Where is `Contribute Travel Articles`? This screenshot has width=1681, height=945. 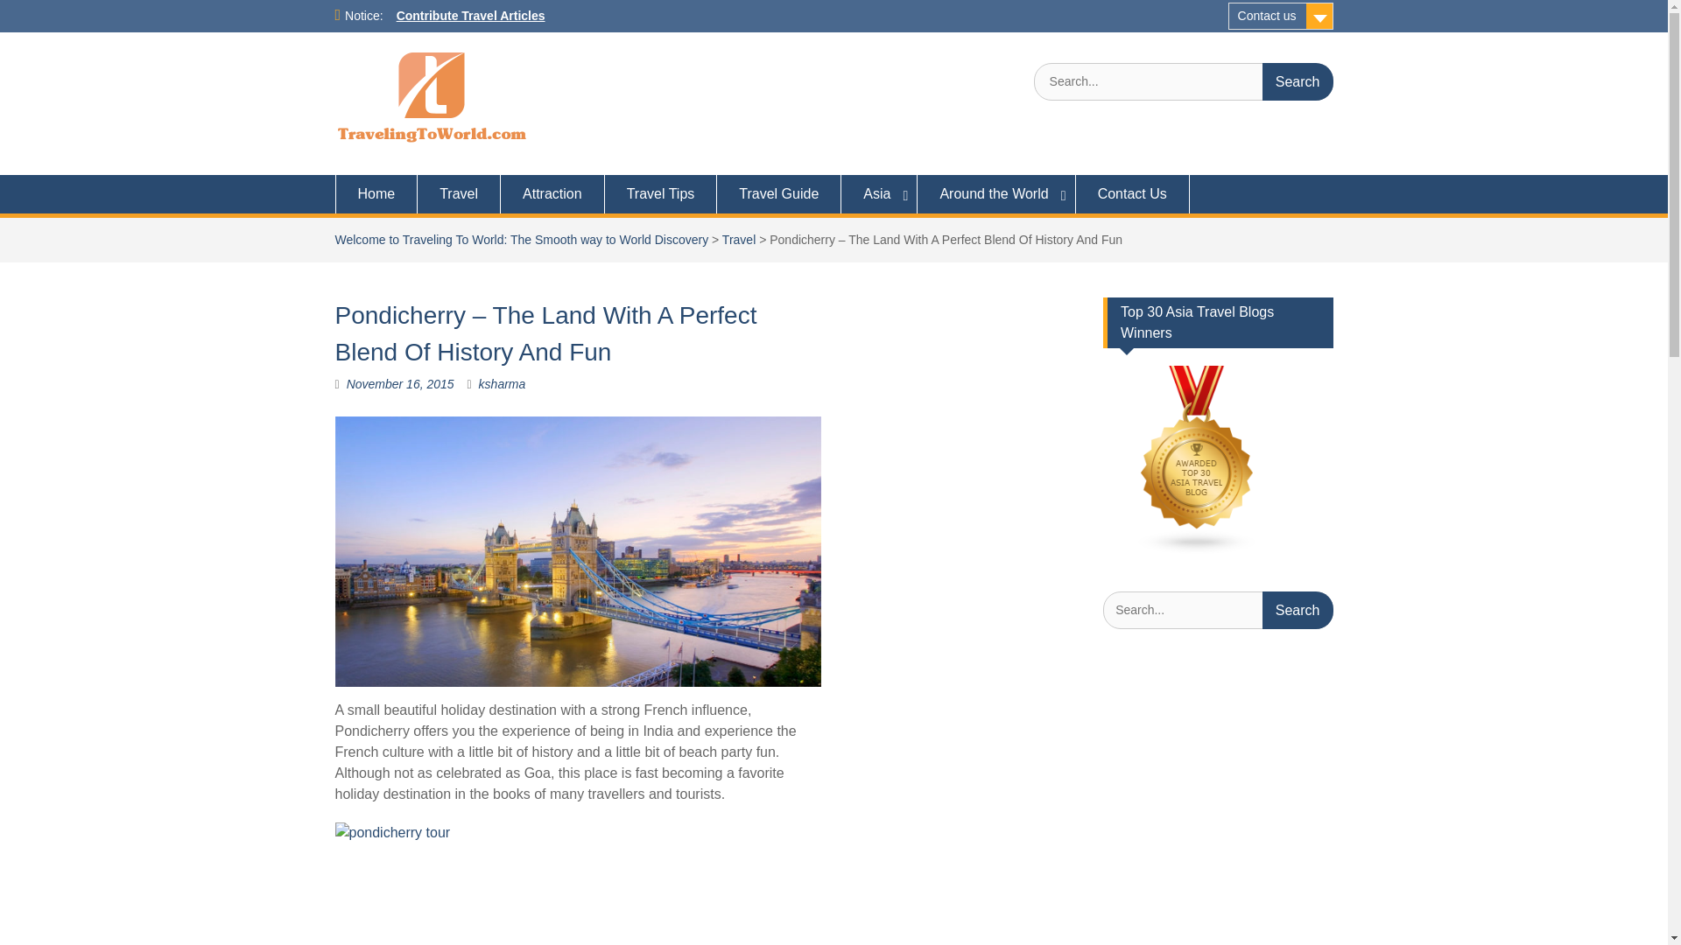
Contribute Travel Articles is located at coordinates (471, 15).